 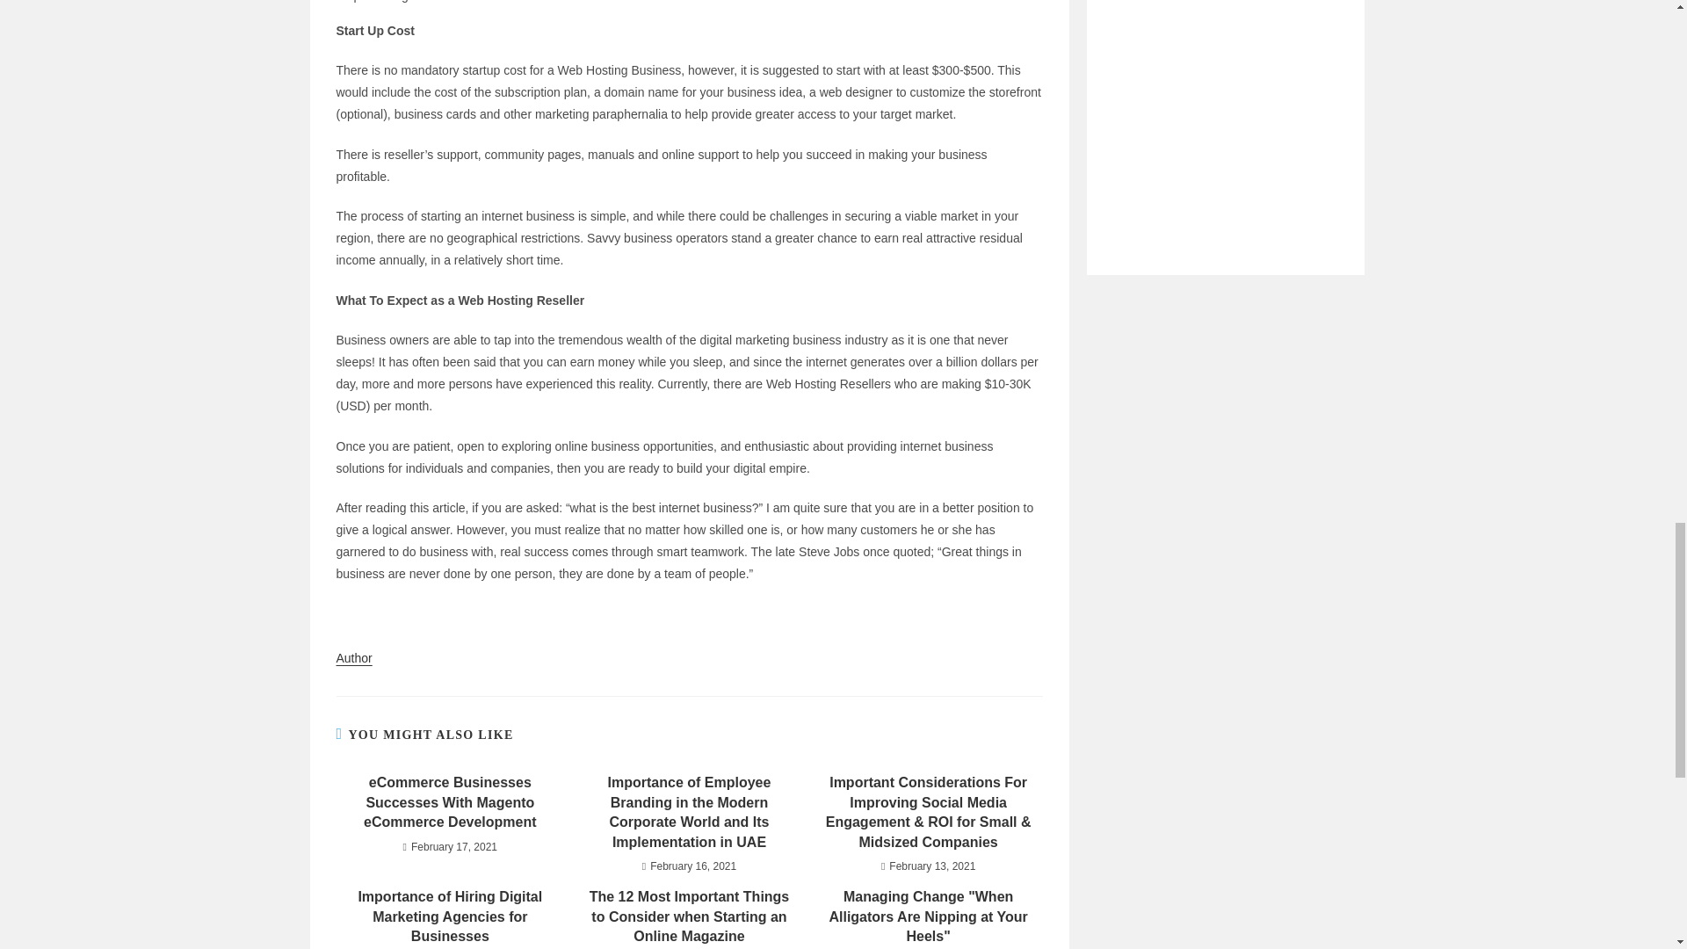 What do you see at coordinates (353, 657) in the screenshot?
I see `Author` at bounding box center [353, 657].